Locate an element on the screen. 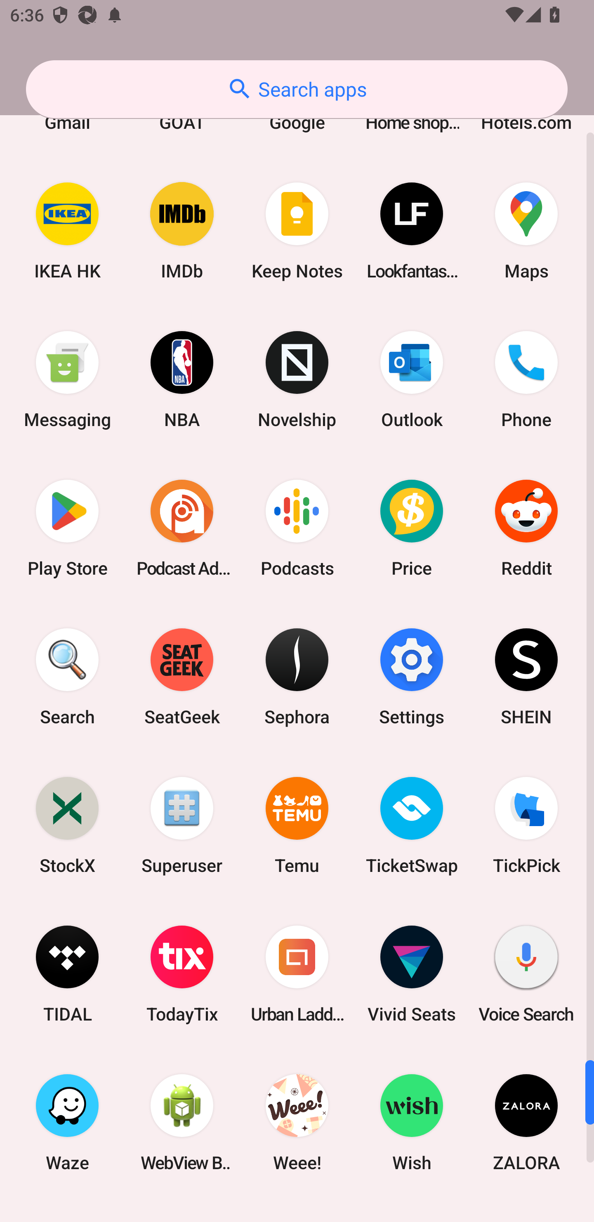 The image size is (594, 1222). Maps is located at coordinates (526, 231).